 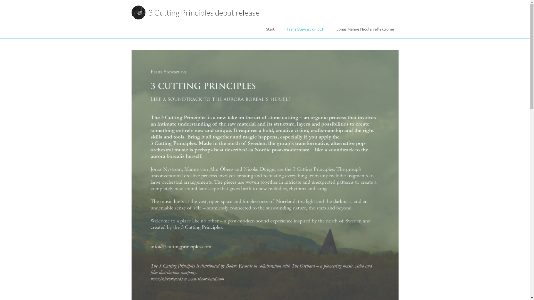 I want to click on Jonas Manne Nicolai reflektioner, so click(x=365, y=29).